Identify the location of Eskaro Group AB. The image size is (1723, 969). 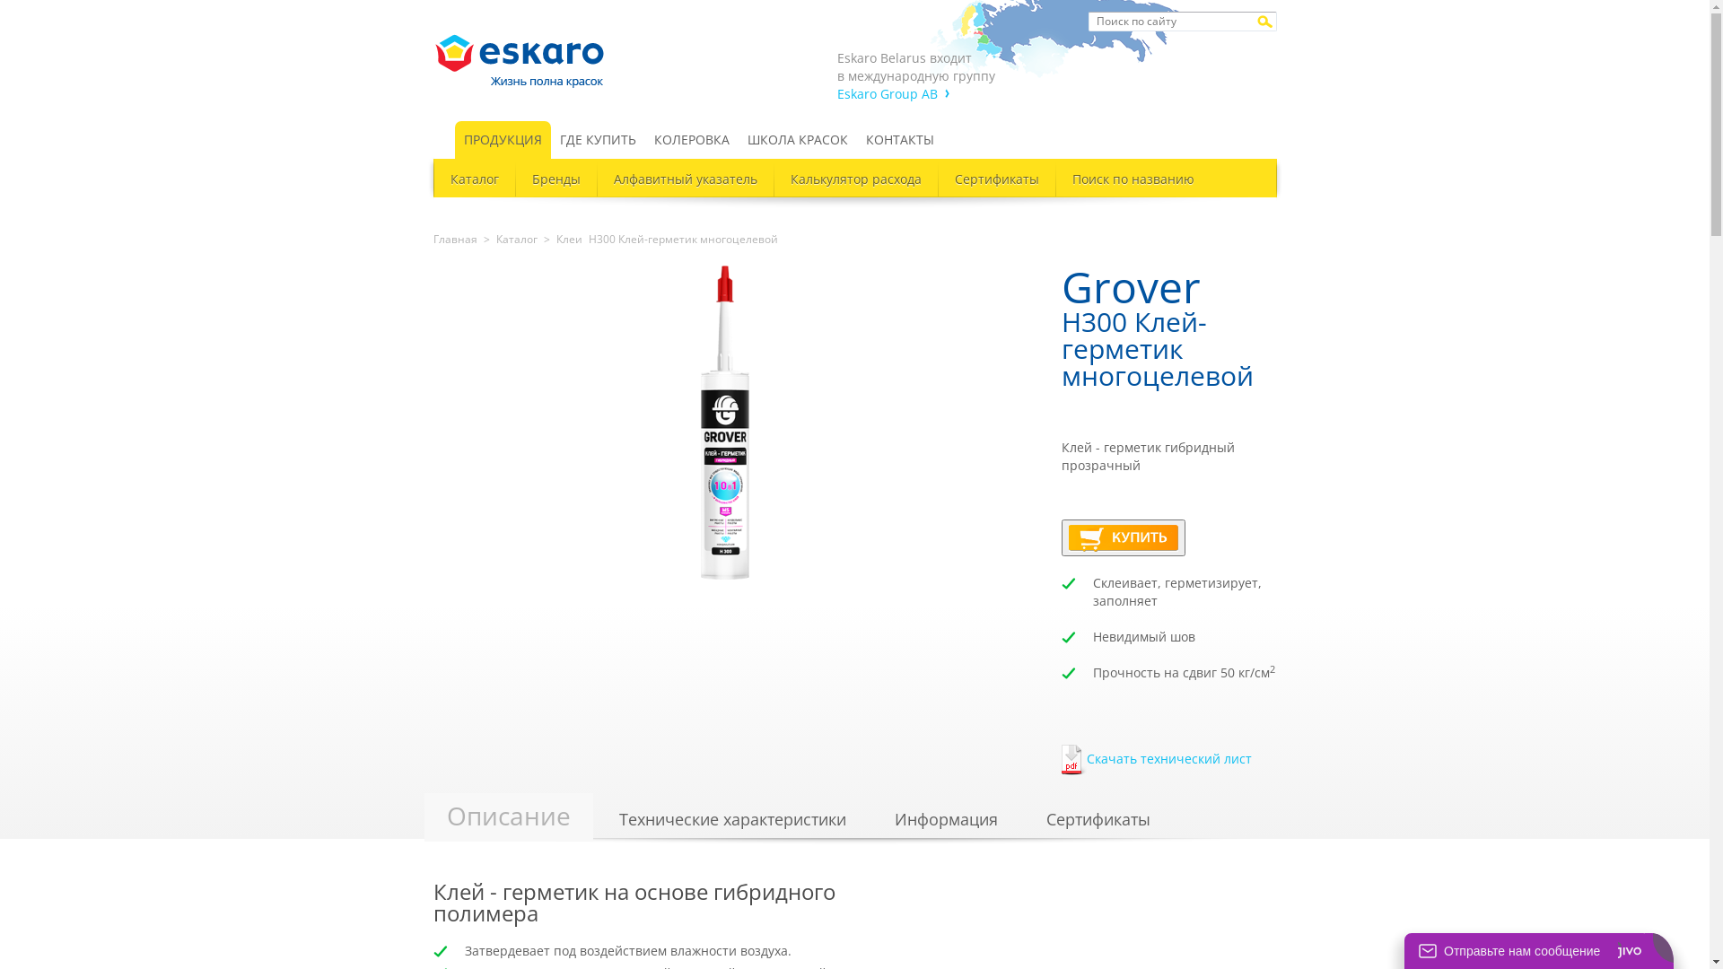
(892, 93).